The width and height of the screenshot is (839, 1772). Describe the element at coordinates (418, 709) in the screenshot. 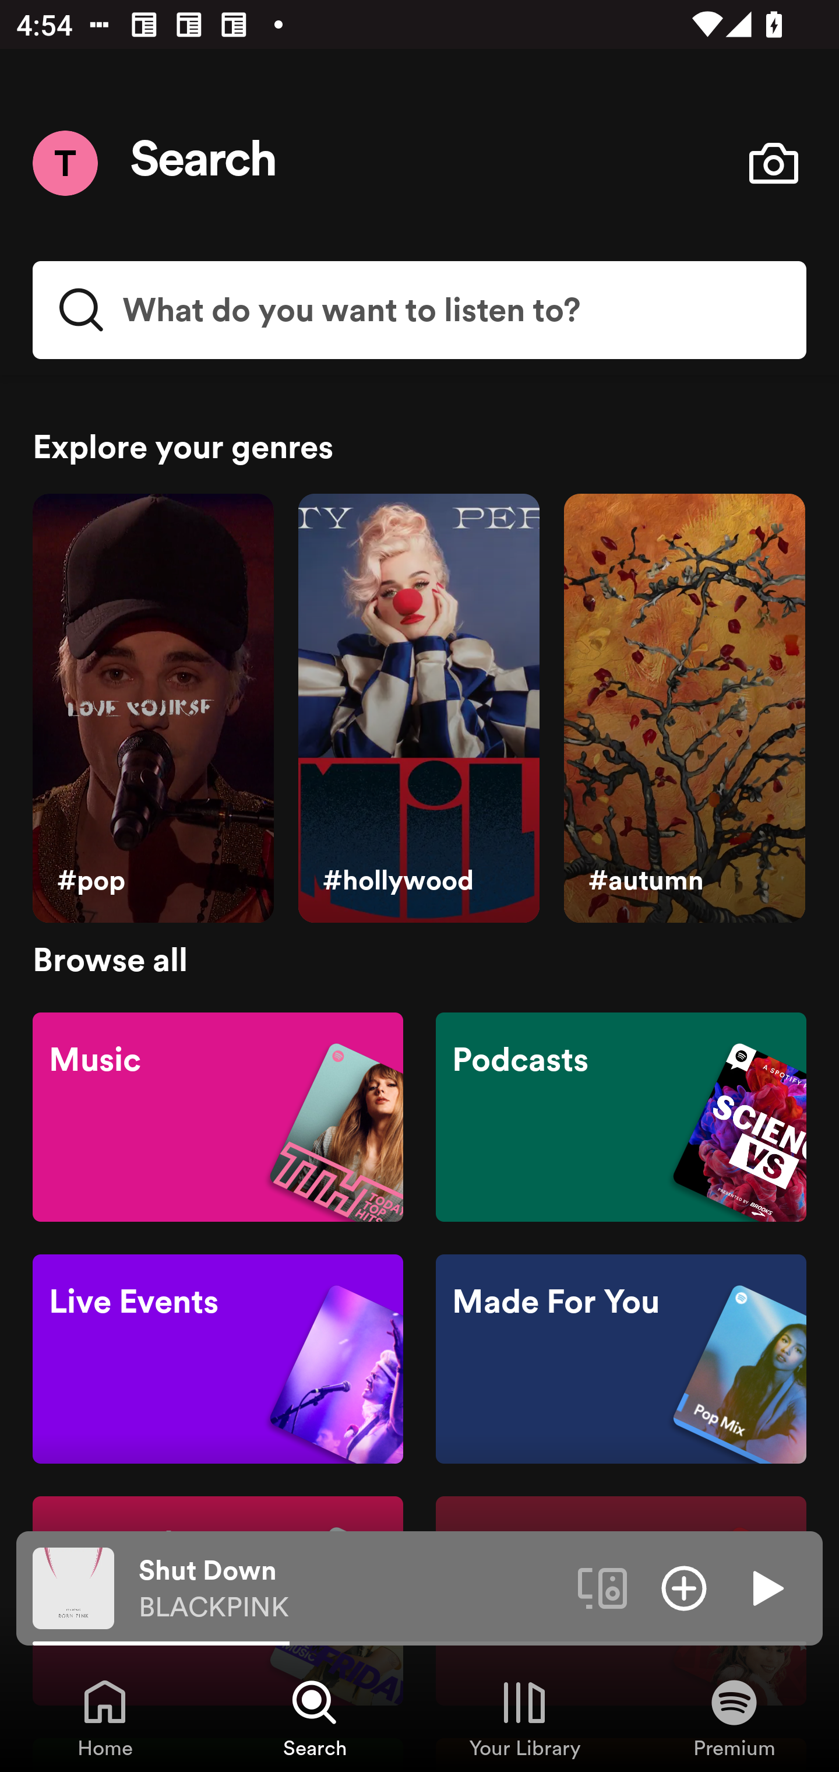

I see `#hollywood` at that location.